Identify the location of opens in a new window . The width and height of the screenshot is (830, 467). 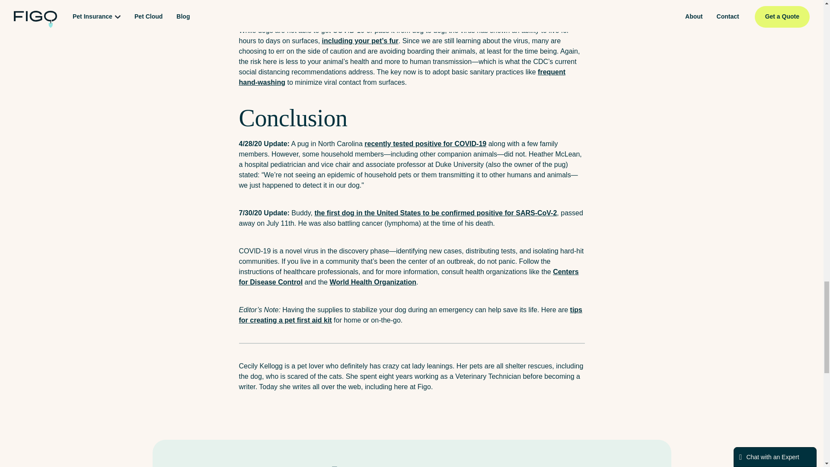
(409, 277).